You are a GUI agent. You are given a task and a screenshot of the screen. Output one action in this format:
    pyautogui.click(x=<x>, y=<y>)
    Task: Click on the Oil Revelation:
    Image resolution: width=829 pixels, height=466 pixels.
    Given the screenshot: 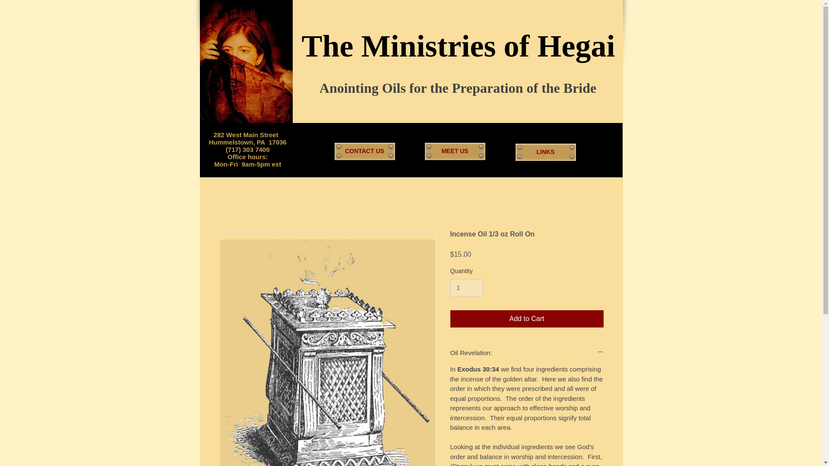 What is the action you would take?
    pyautogui.click(x=527, y=353)
    